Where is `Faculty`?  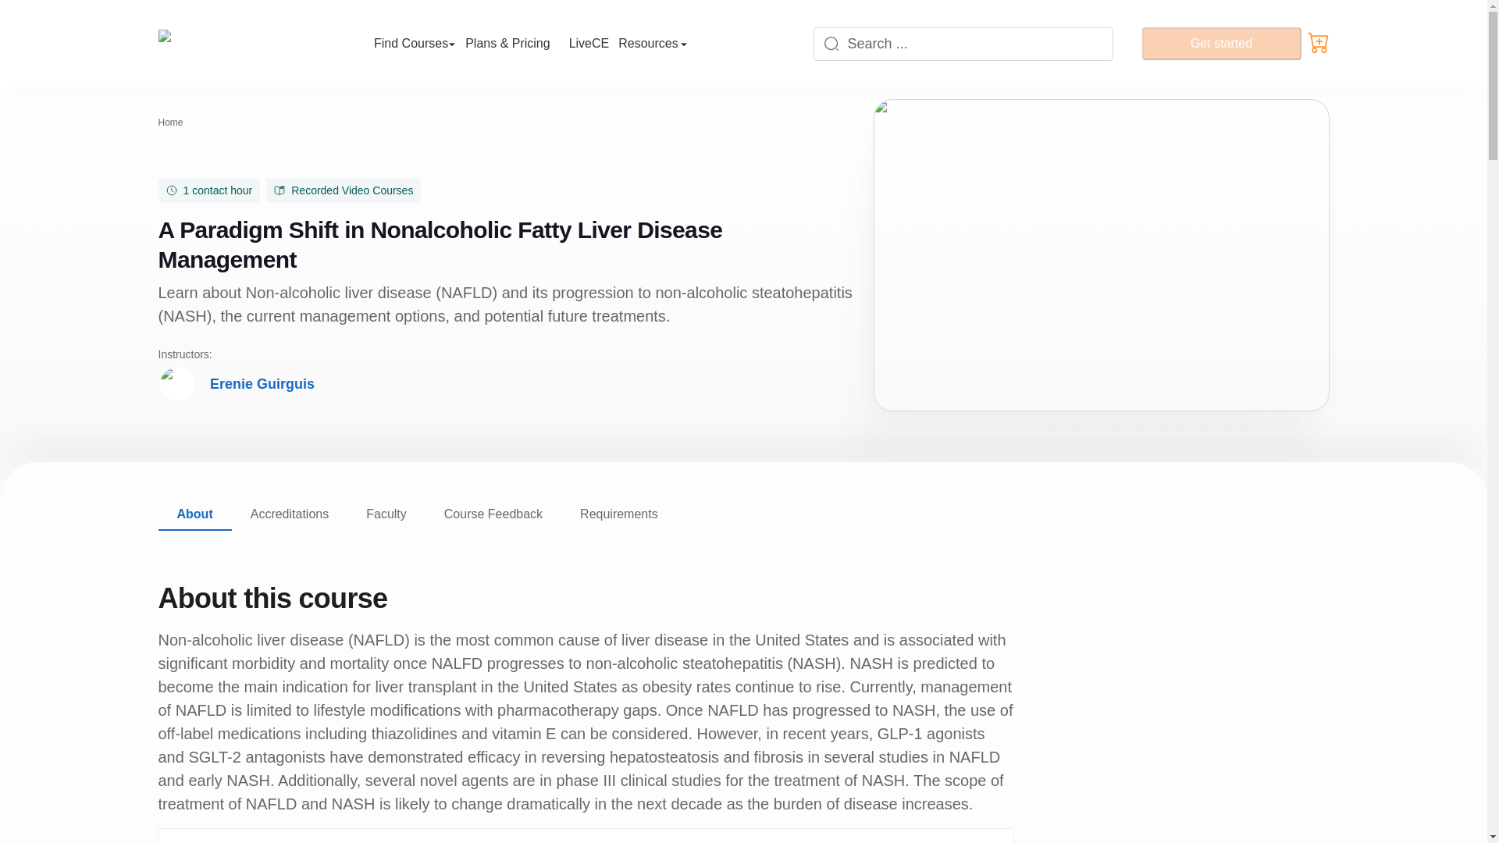 Faculty is located at coordinates (386, 515).